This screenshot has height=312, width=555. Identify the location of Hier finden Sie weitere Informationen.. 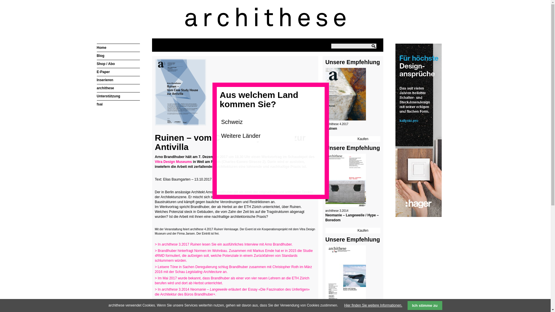
(373, 305).